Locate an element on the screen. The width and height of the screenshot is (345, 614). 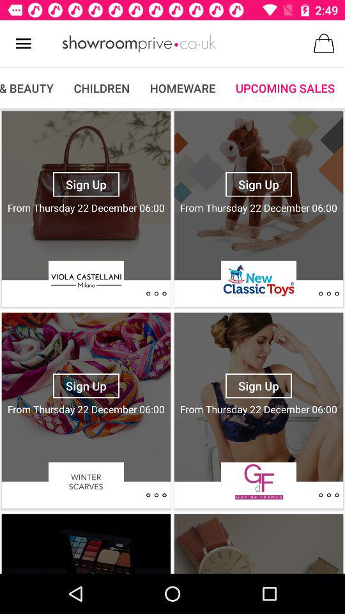
click on the second row first box is located at coordinates (86, 397).